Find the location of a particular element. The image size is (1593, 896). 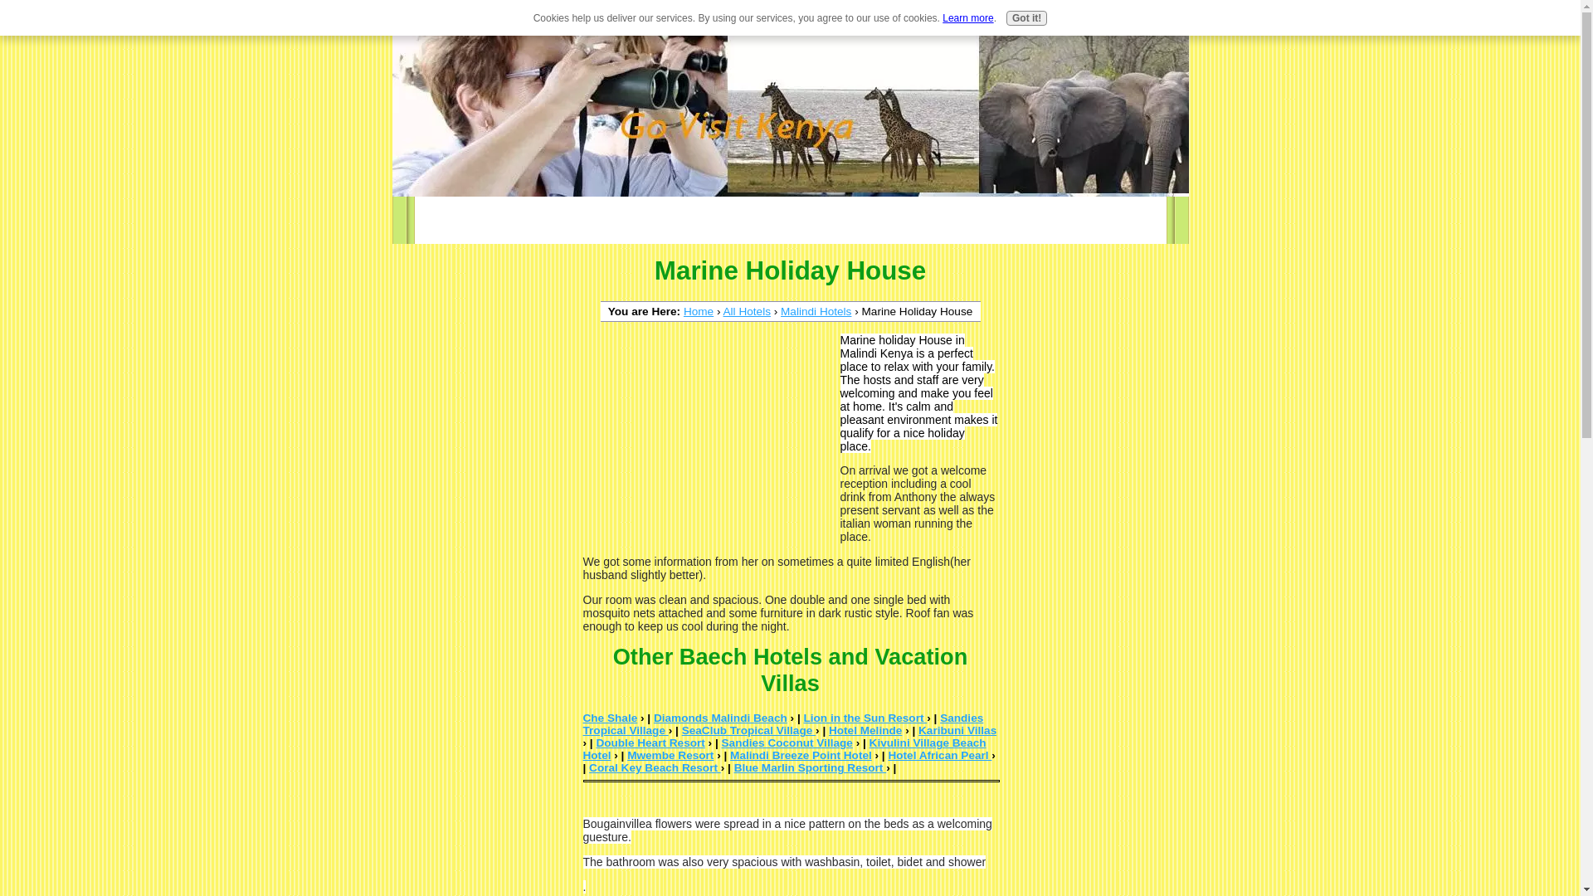

Blue Marlin Sporting Resort is located at coordinates (811, 768).